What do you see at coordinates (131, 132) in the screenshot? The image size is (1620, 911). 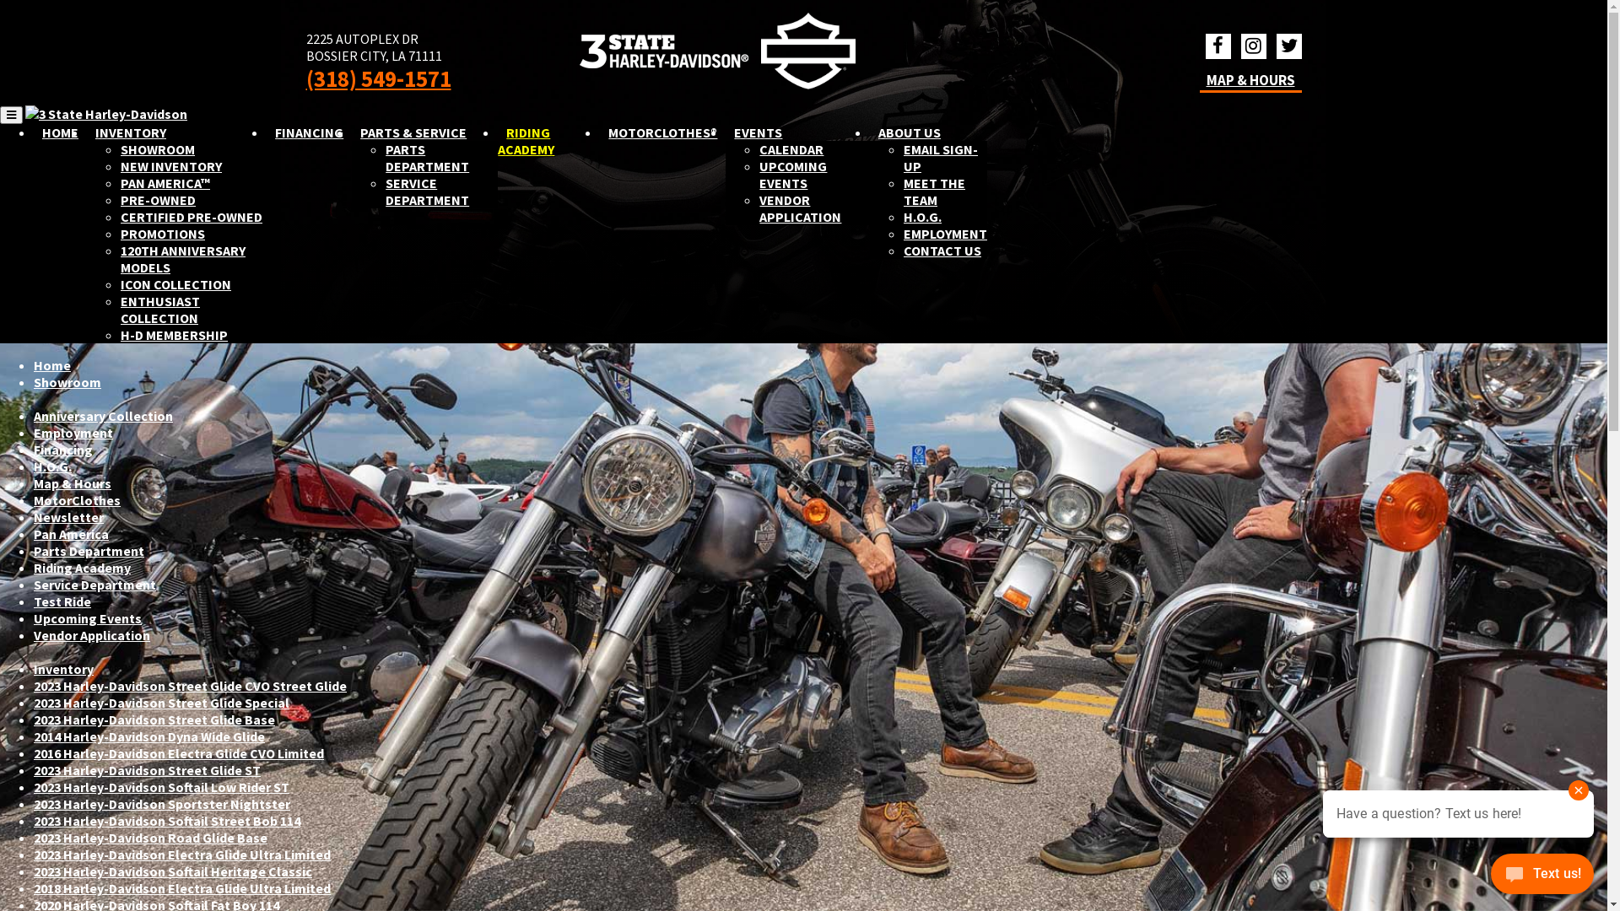 I see `INVENTORY` at bounding box center [131, 132].